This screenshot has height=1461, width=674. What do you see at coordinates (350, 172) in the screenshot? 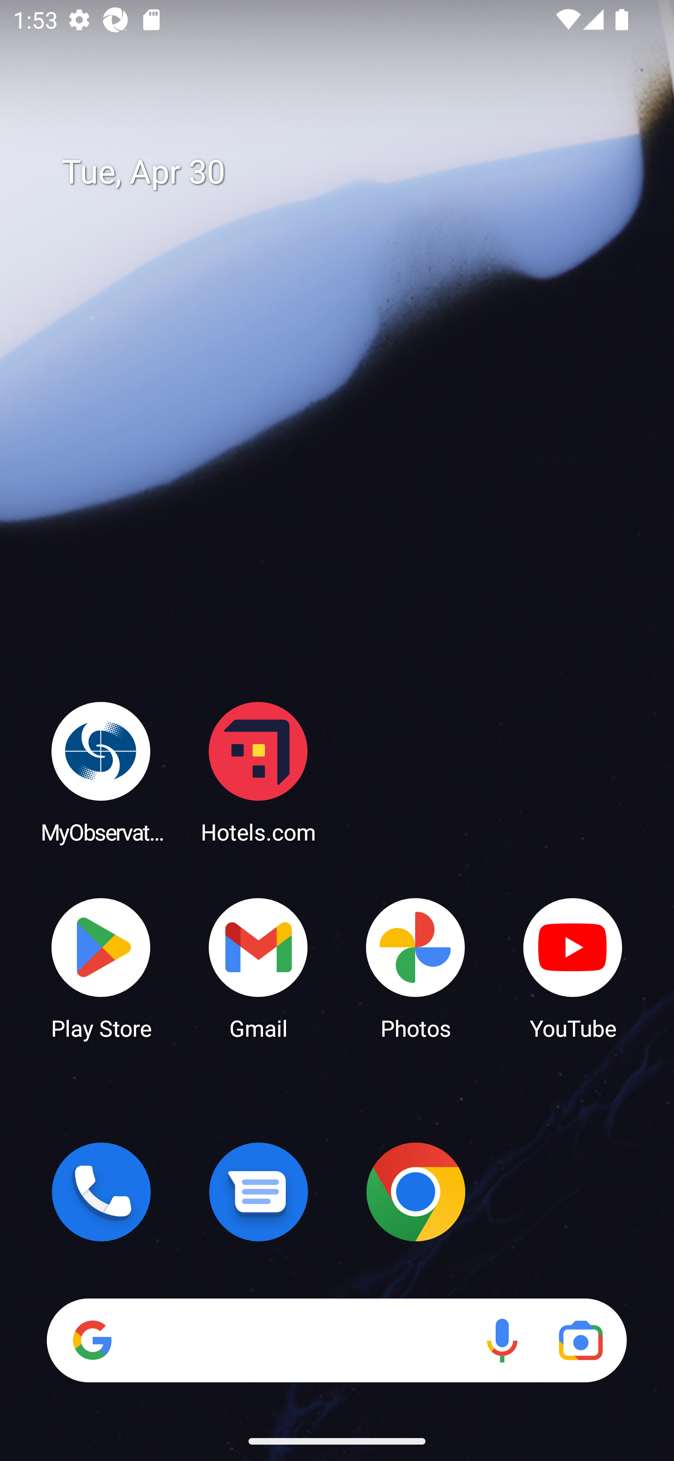
I see `Tue, Apr 30` at bounding box center [350, 172].